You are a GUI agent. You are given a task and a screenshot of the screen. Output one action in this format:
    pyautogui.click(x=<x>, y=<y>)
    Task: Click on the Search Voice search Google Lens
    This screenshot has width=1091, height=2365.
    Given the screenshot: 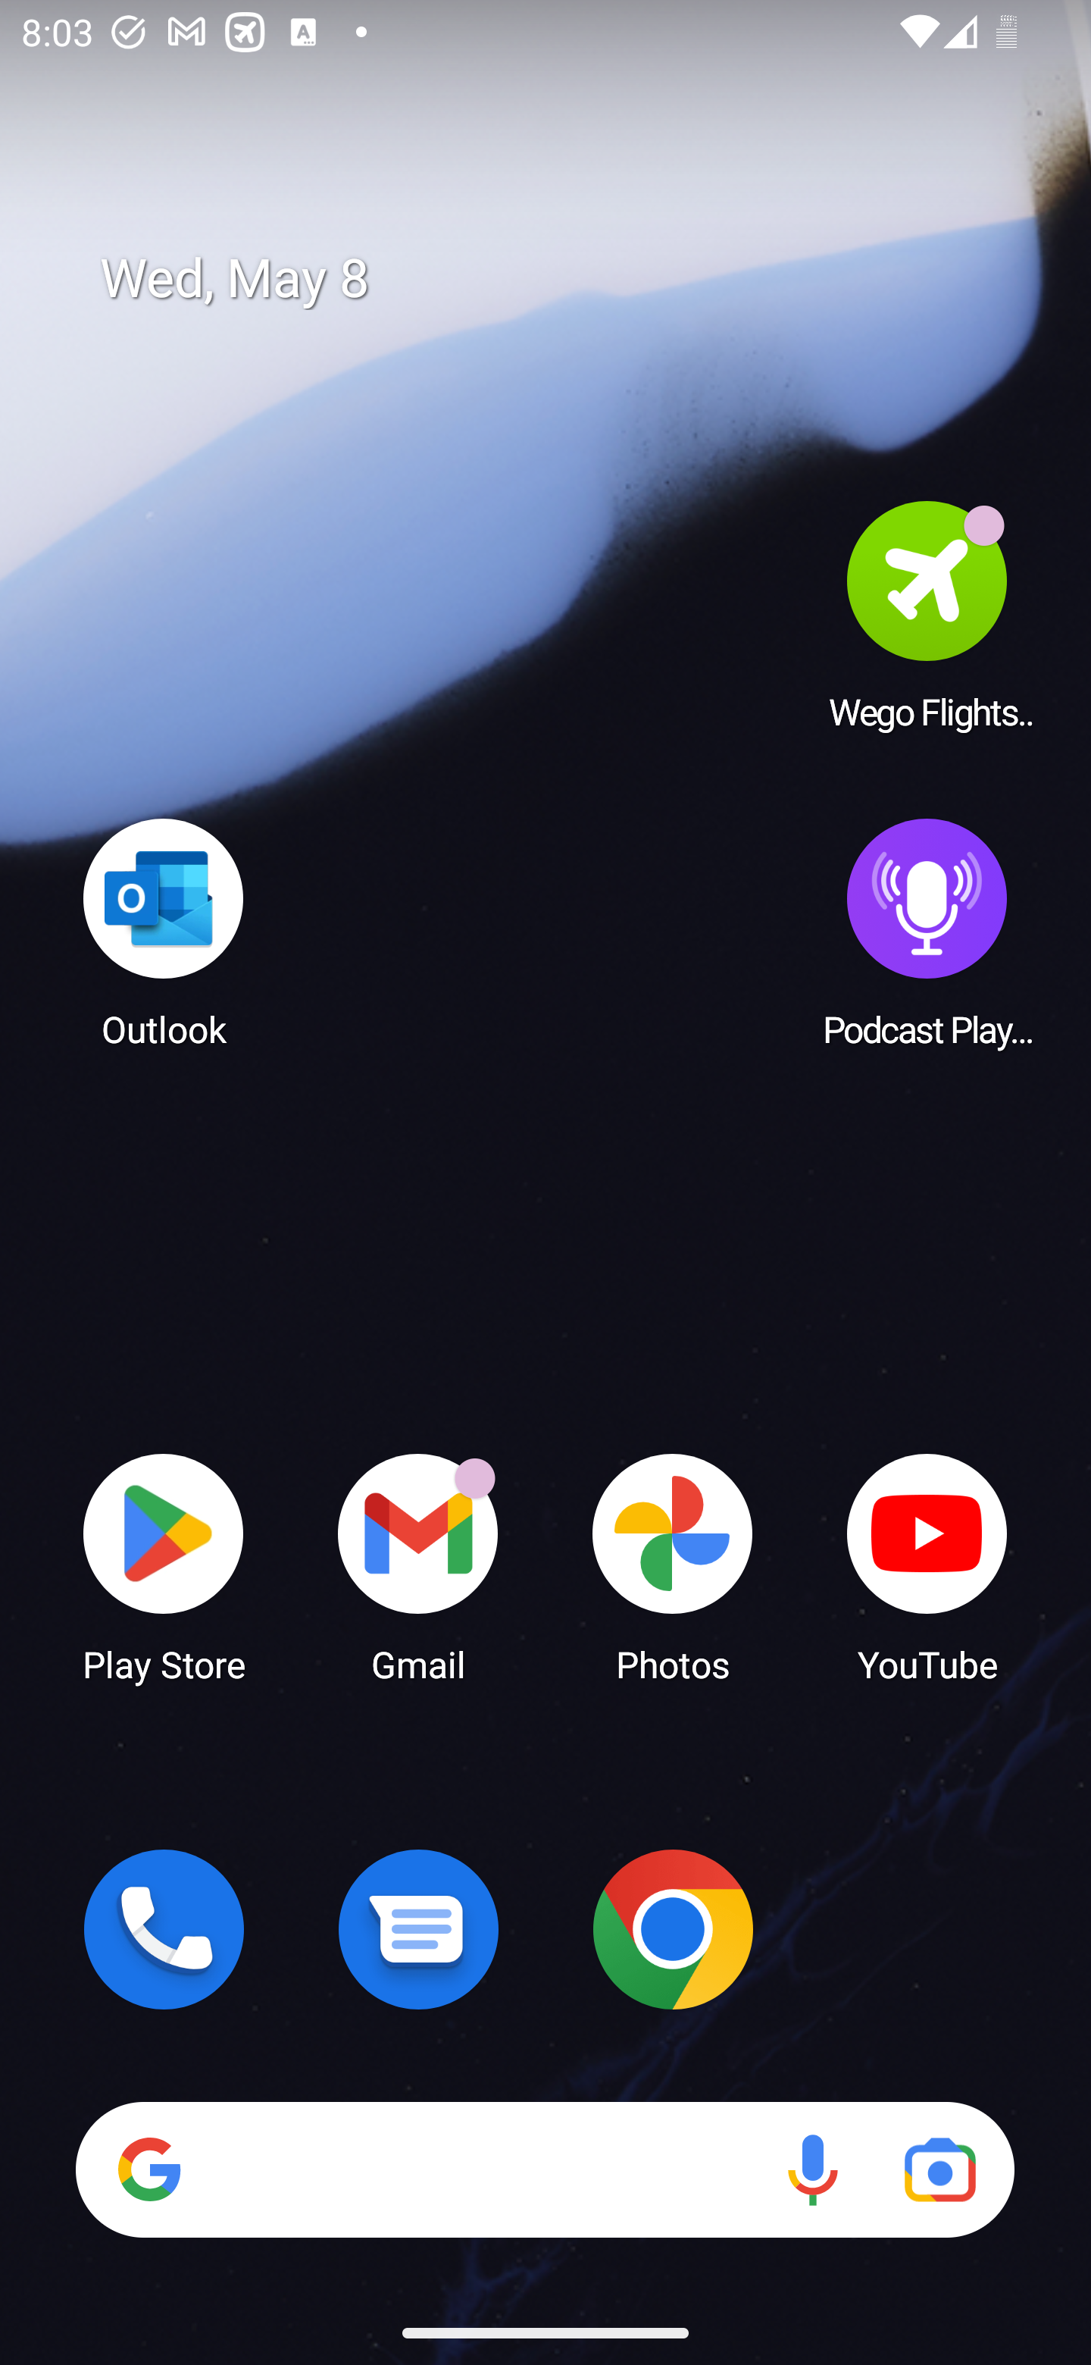 What is the action you would take?
    pyautogui.click(x=545, y=2169)
    